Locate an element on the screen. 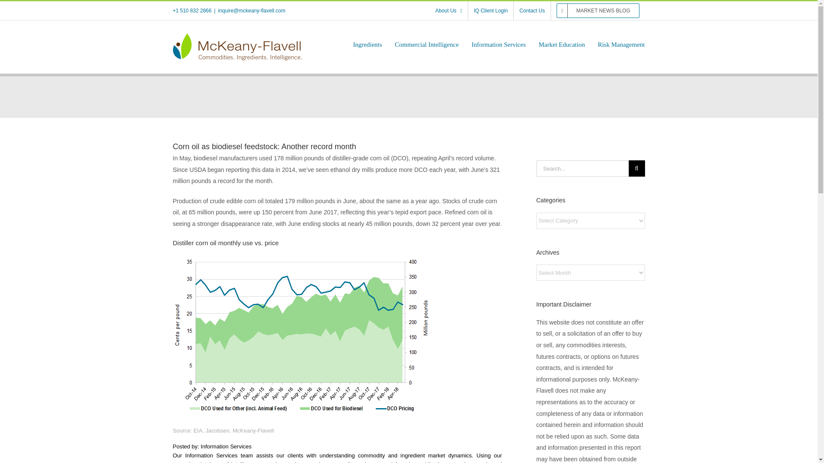  MARKET NEWS BLOG is located at coordinates (598, 11).